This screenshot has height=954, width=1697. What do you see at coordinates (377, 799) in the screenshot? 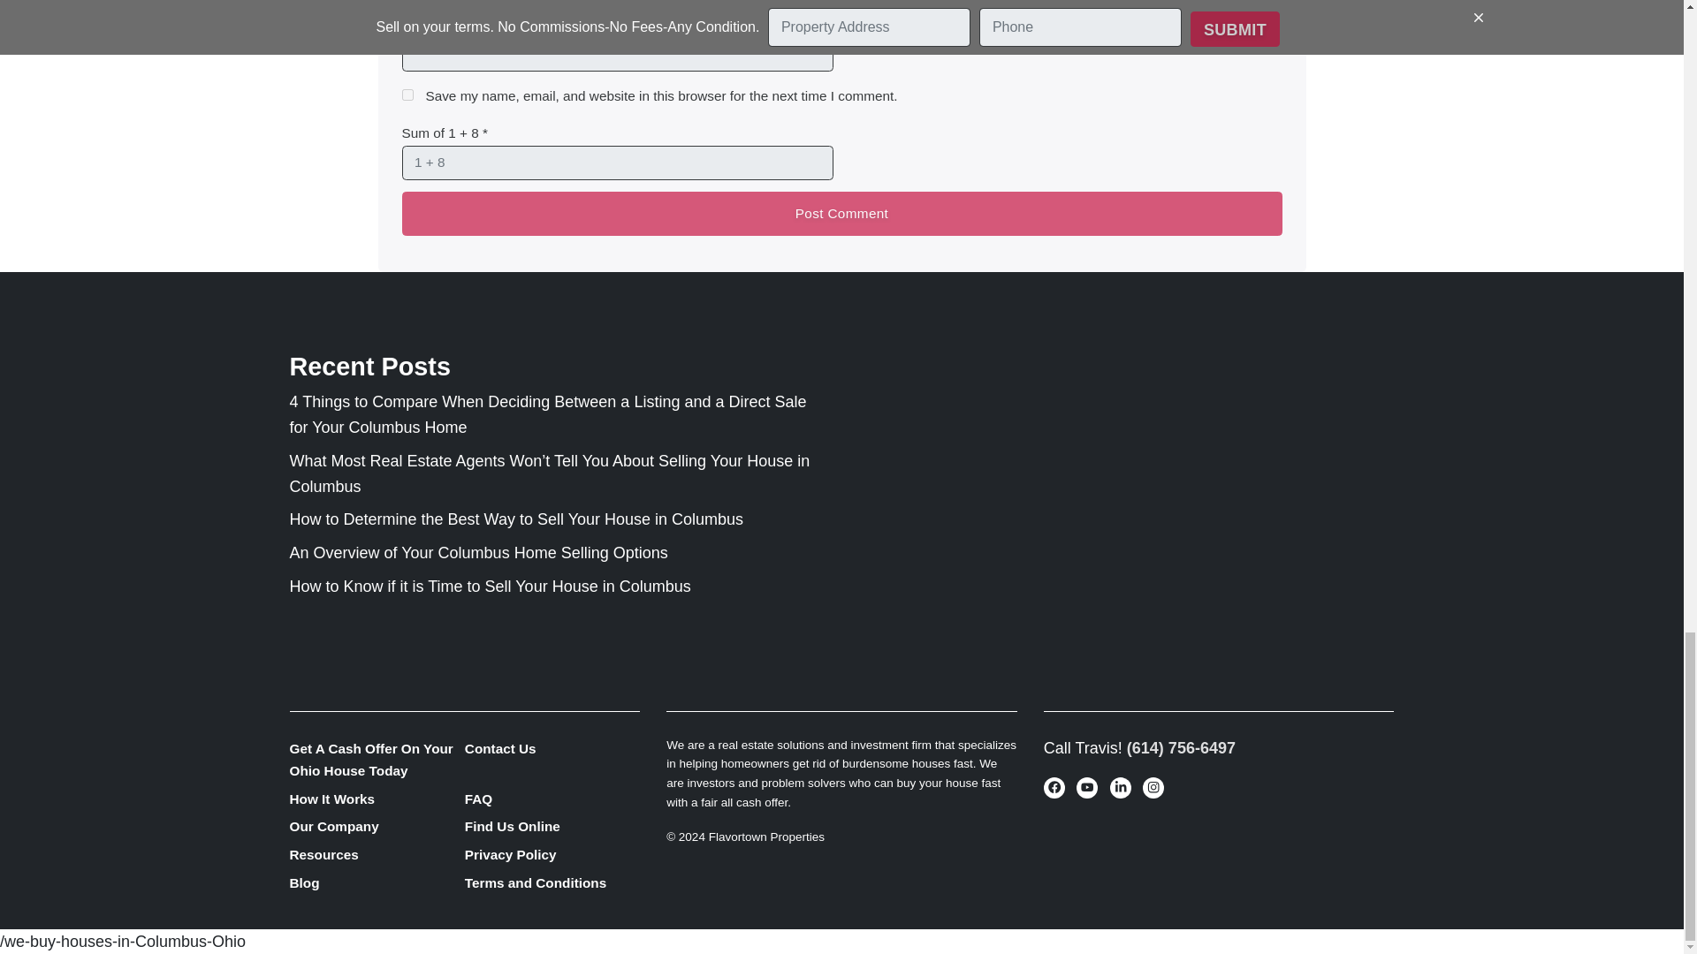
I see `How It Works` at bounding box center [377, 799].